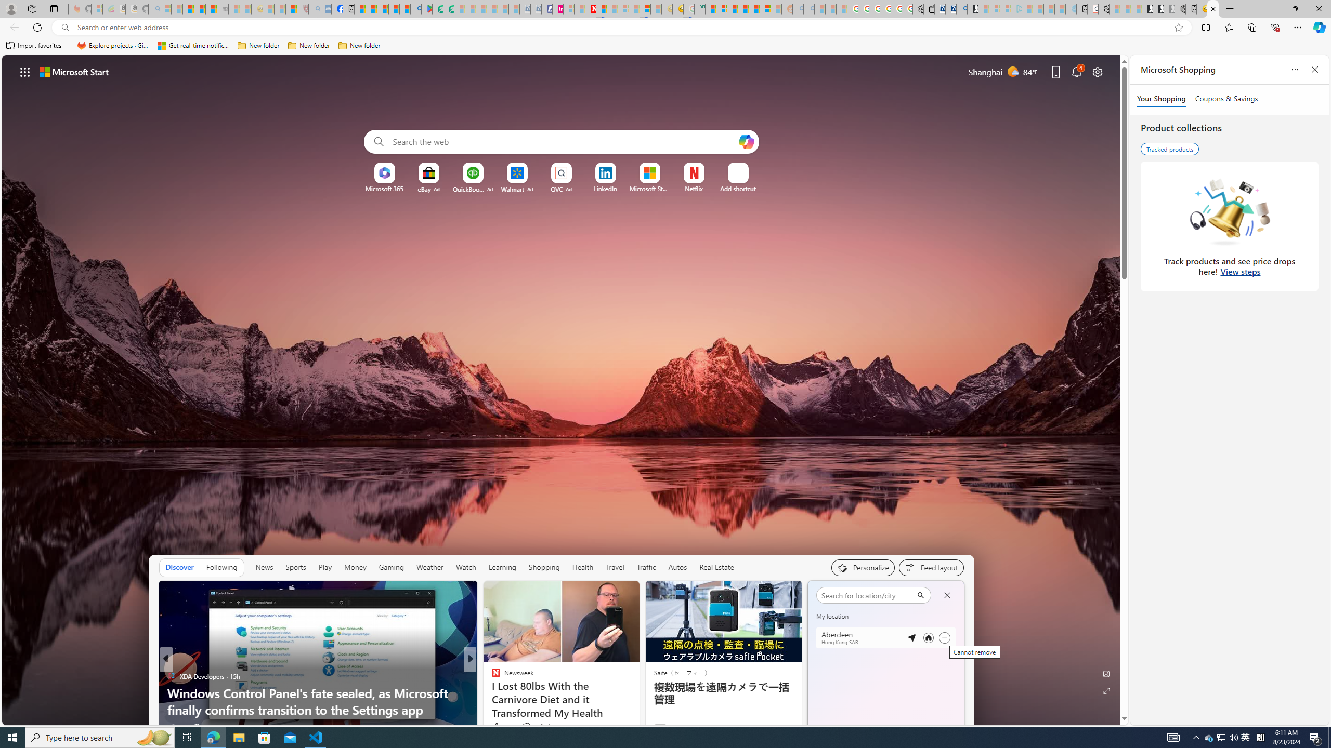 Image resolution: width=1331 pixels, height=748 pixels. Describe the element at coordinates (498, 727) in the screenshot. I see `186 Like` at that location.